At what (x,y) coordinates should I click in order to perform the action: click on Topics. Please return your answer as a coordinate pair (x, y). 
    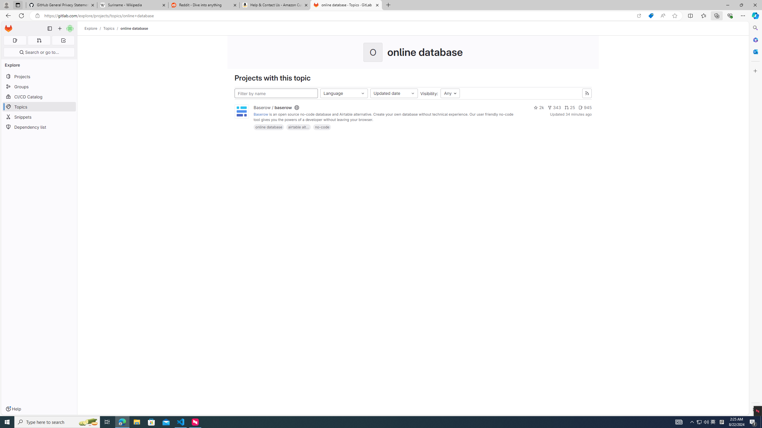
    Looking at the image, I should click on (39, 106).